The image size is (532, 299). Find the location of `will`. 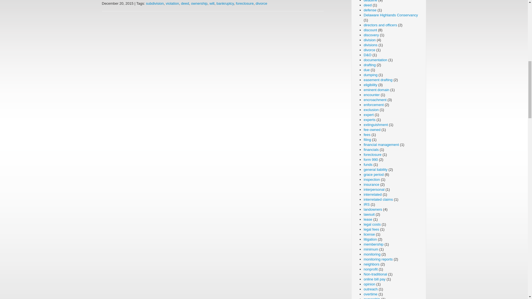

will is located at coordinates (212, 3).